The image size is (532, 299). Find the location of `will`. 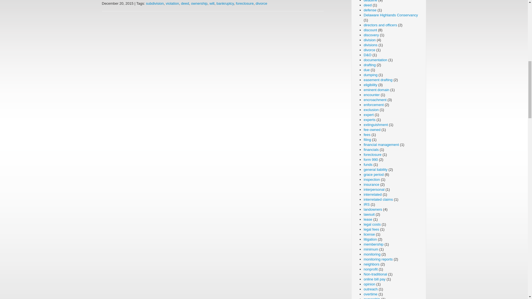

will is located at coordinates (212, 3).